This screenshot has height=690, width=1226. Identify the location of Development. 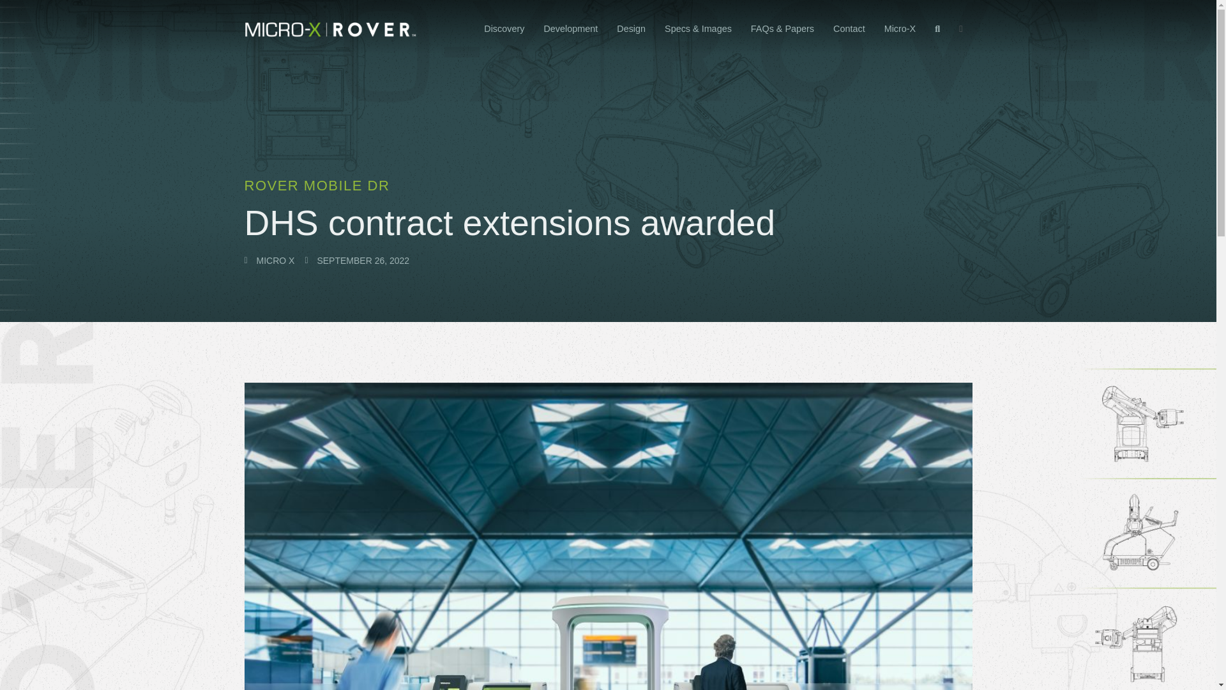
(570, 29).